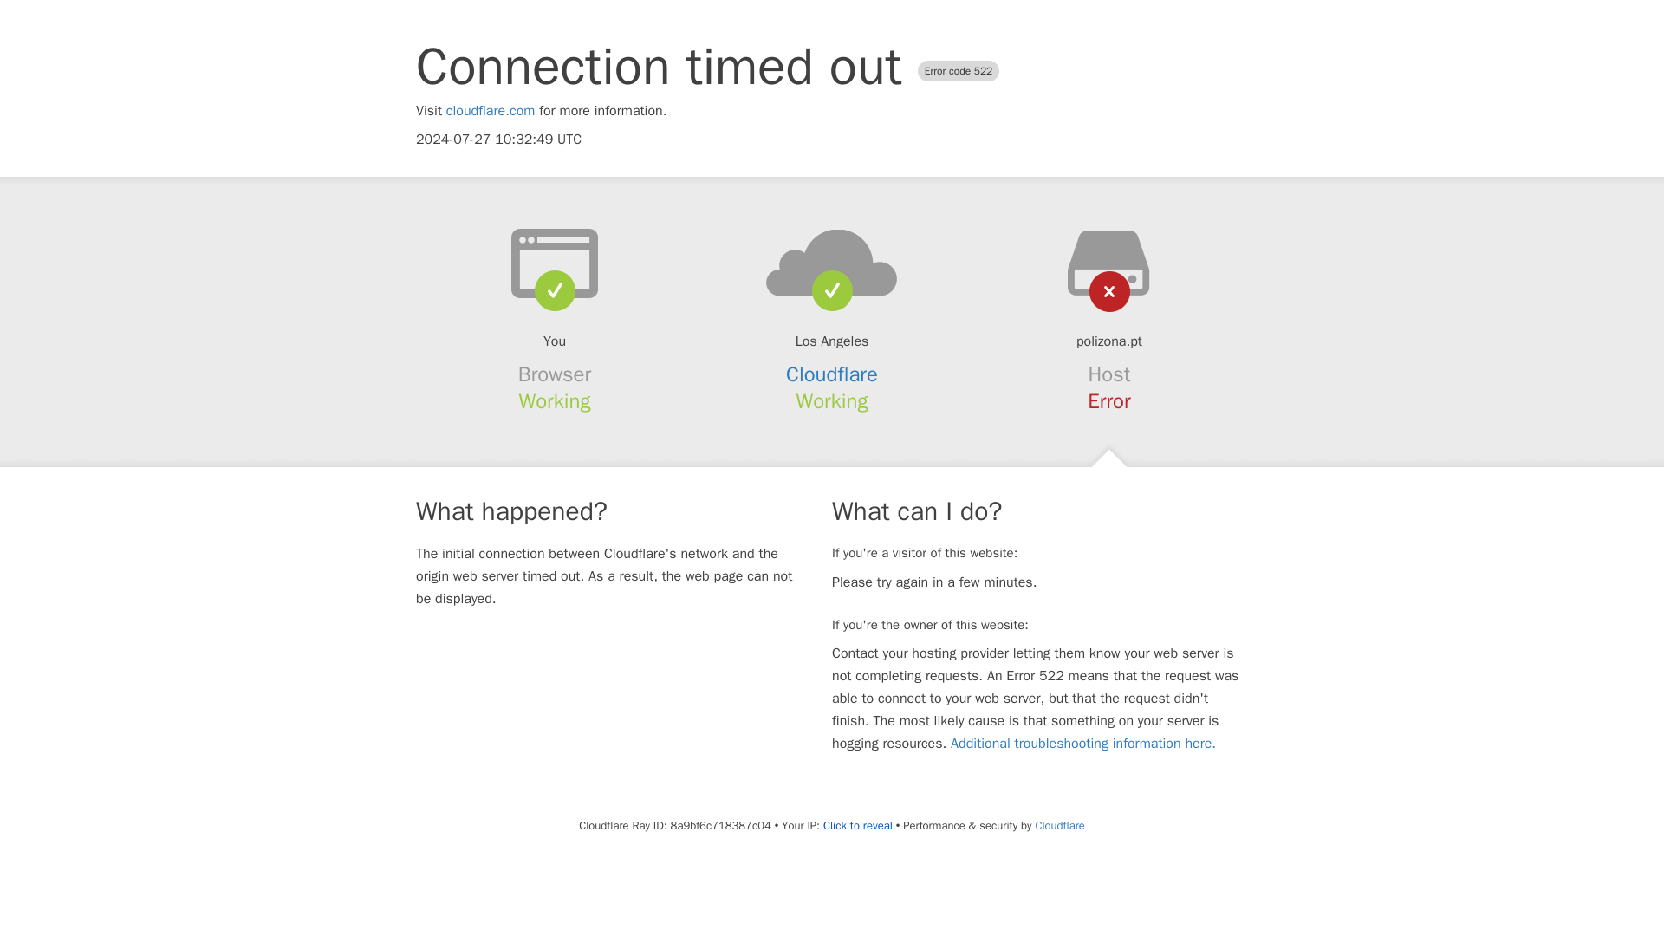 This screenshot has height=936, width=1664. Describe the element at coordinates (832, 374) in the screenshot. I see `Cloudflare` at that location.